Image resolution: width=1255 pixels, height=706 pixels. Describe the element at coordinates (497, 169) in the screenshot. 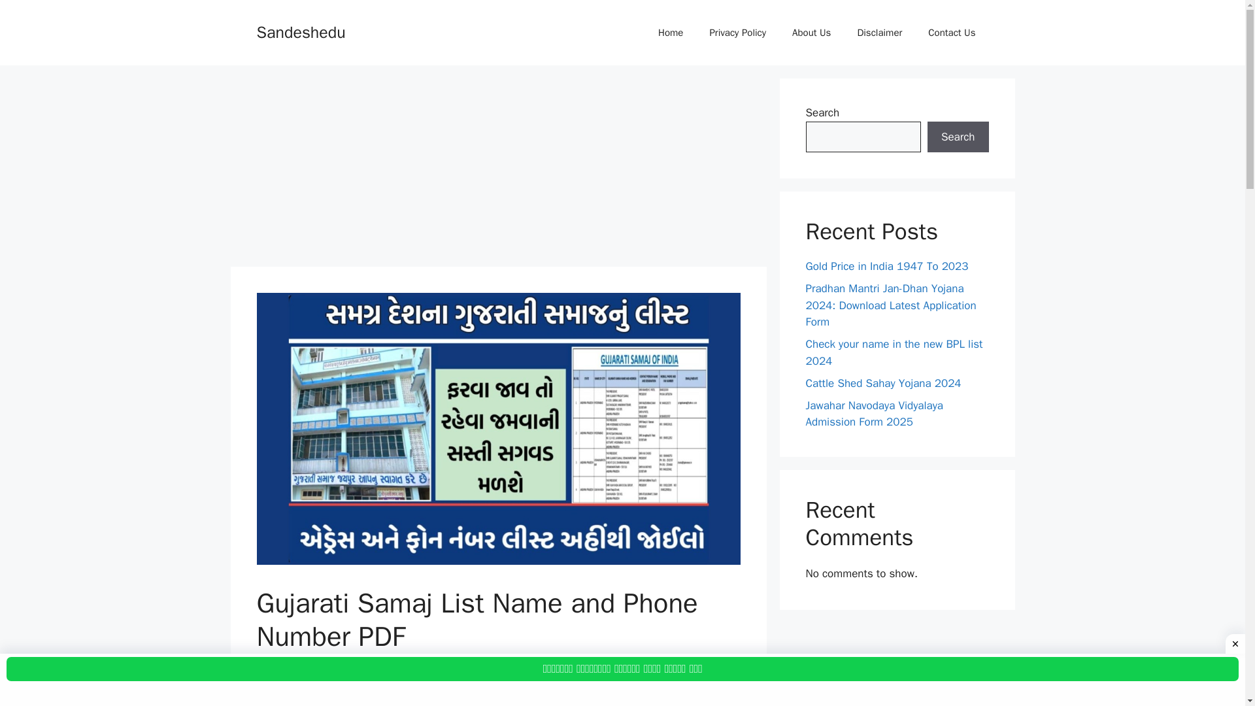

I see `Advertisement` at that location.